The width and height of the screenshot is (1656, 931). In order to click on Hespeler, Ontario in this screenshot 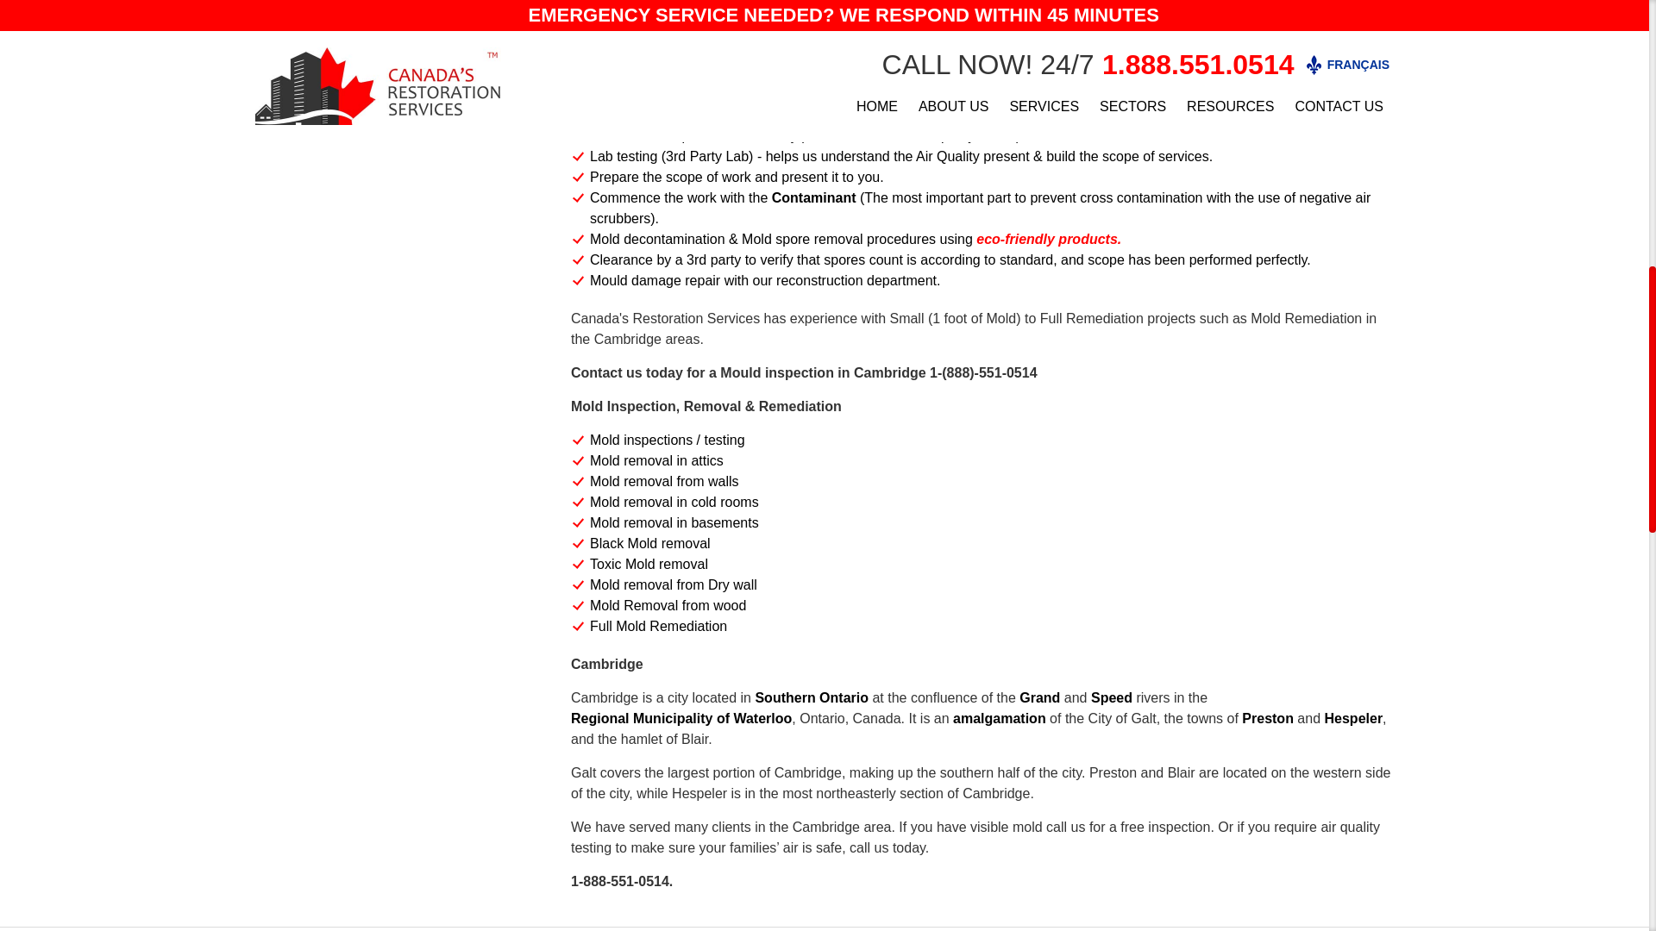, I will do `click(1354, 718)`.